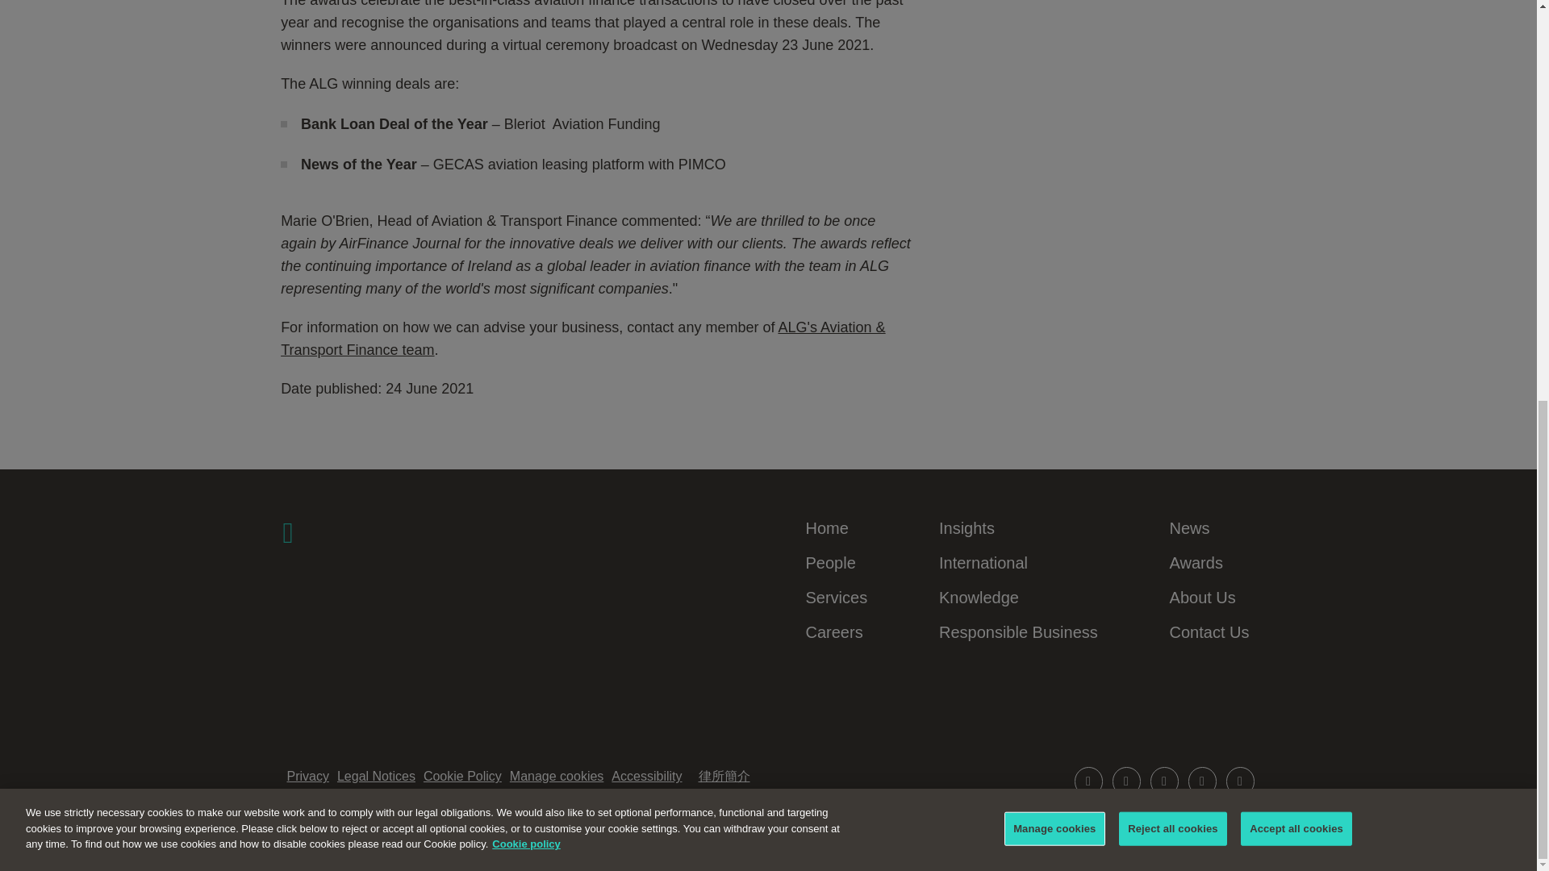  I want to click on Back to top, so click(1221, 817).